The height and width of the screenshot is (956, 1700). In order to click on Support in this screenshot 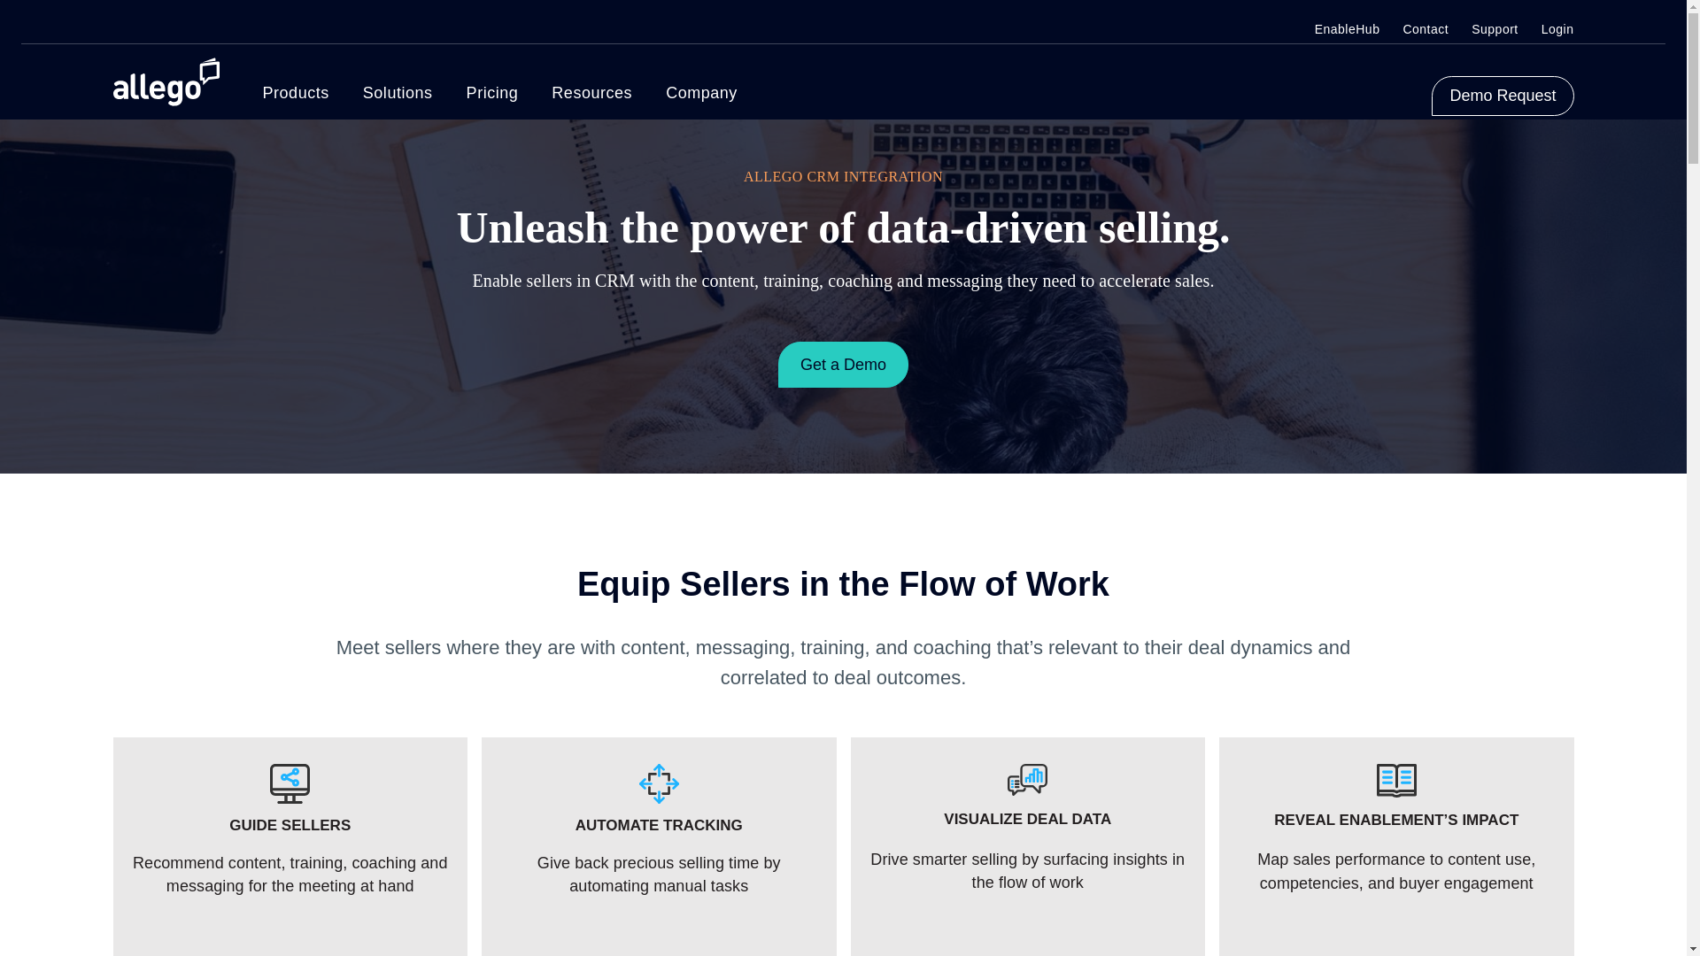, I will do `click(1495, 29)`.